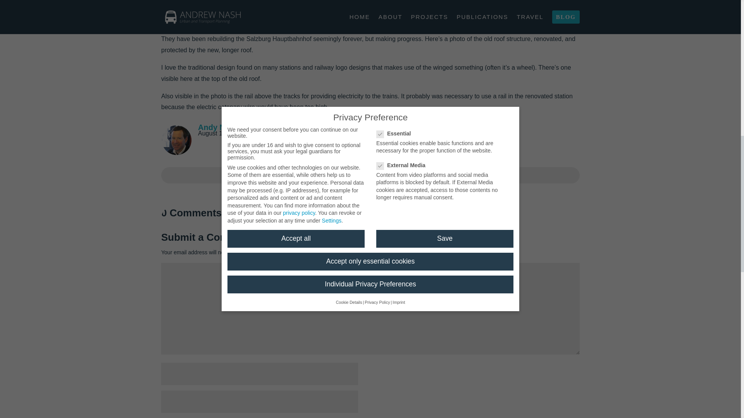  I want to click on Travel, so click(404, 175).